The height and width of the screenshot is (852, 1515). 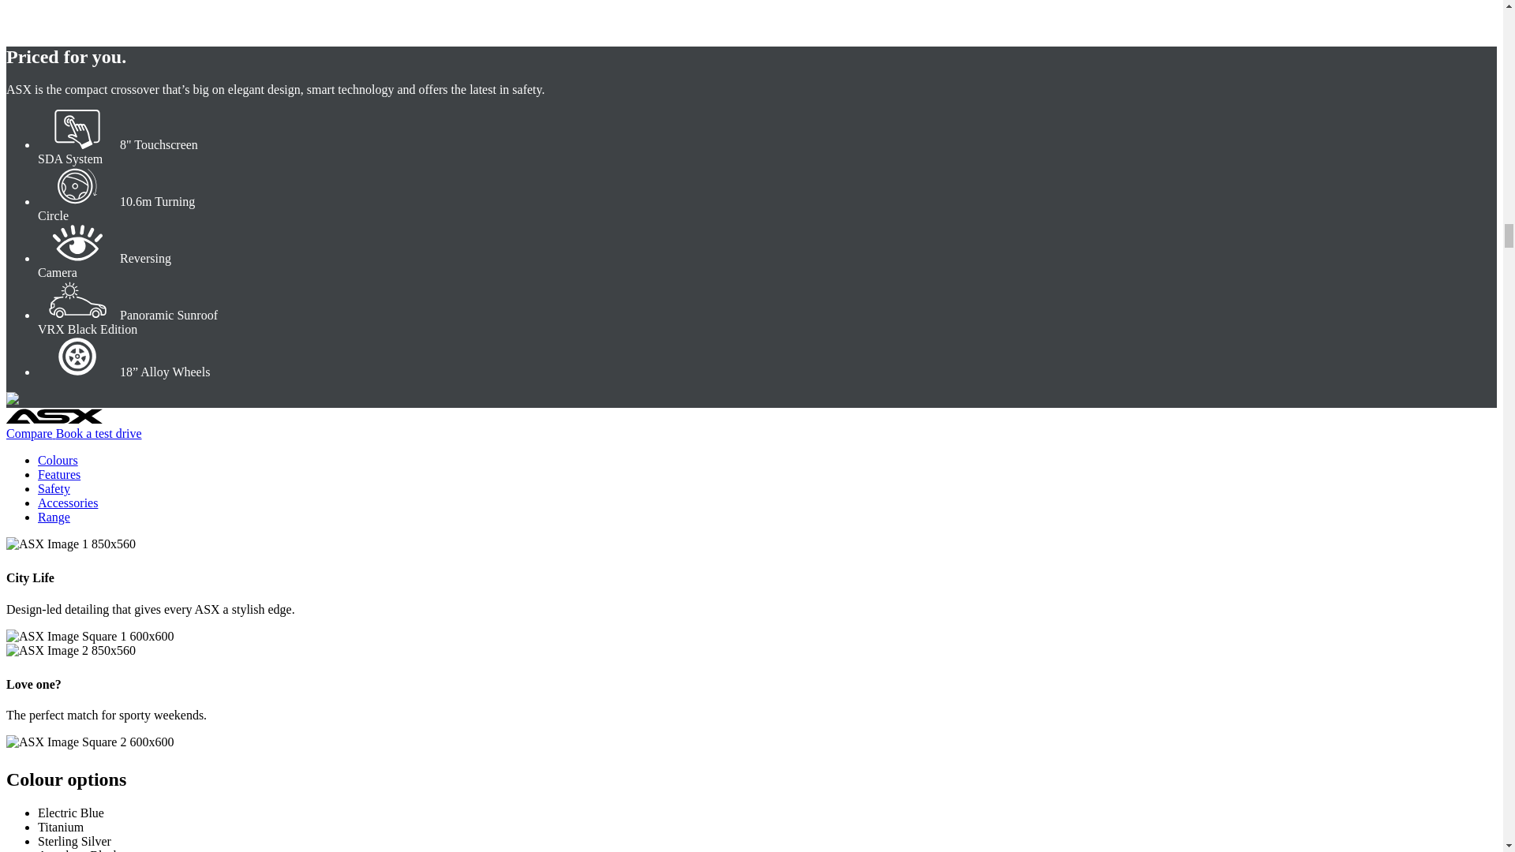 What do you see at coordinates (77, 357) in the screenshot?
I see `Black-Alloys` at bounding box center [77, 357].